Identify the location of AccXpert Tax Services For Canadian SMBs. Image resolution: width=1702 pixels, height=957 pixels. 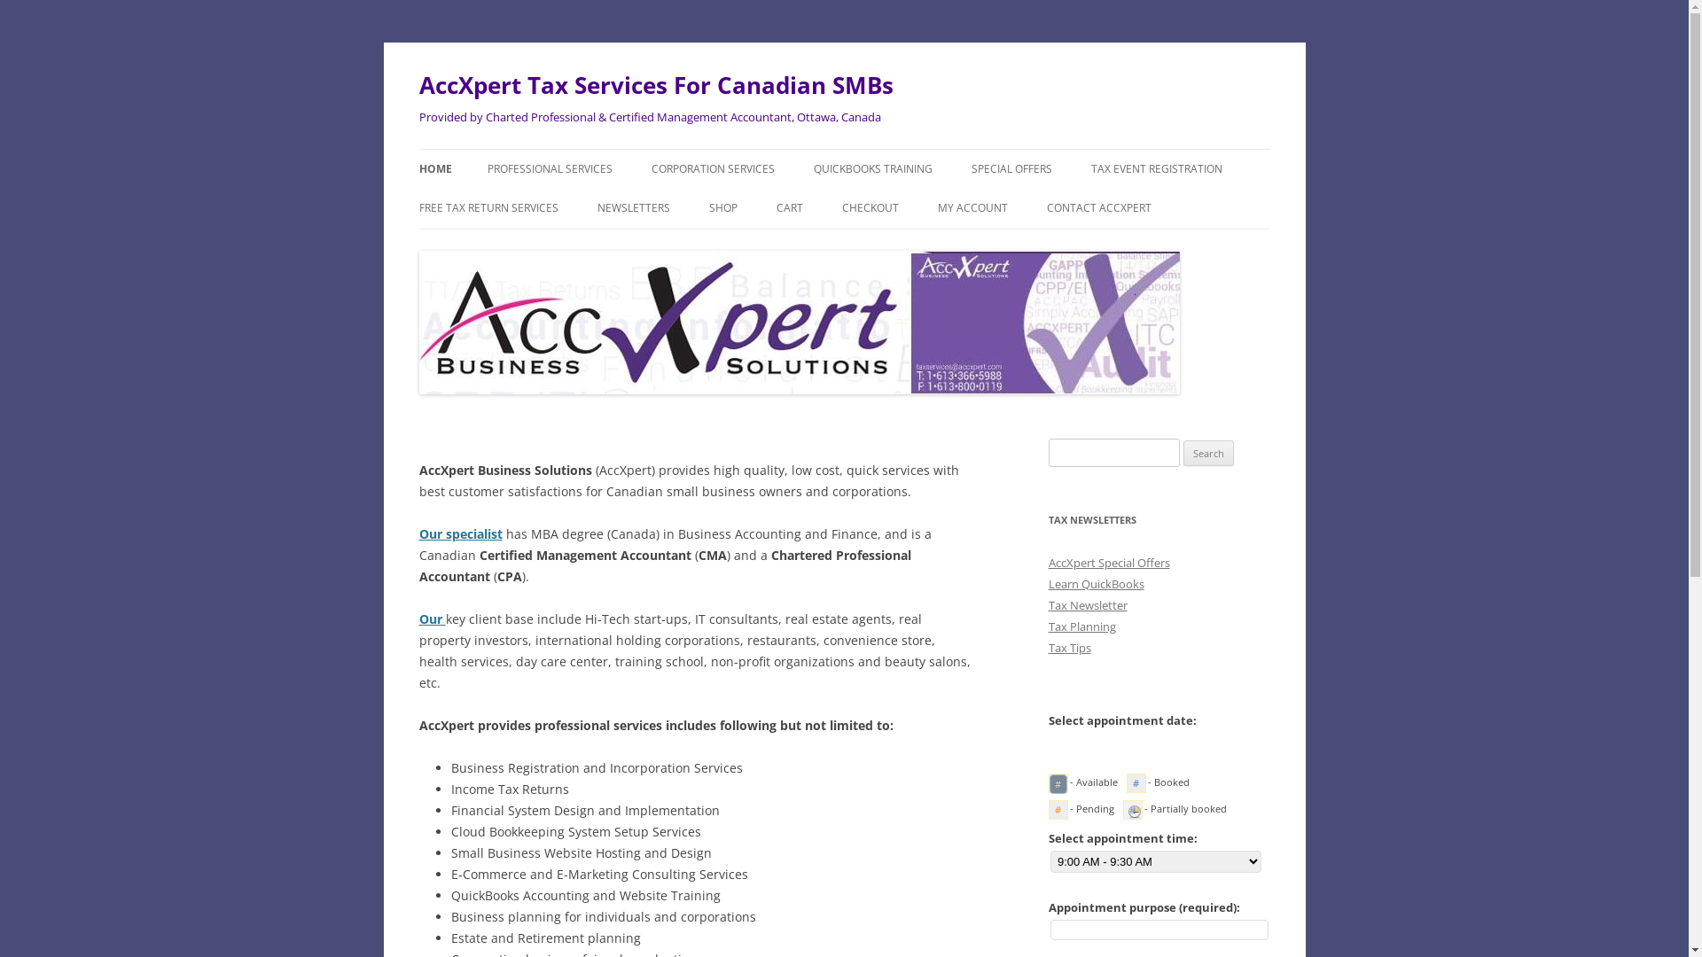
(656, 85).